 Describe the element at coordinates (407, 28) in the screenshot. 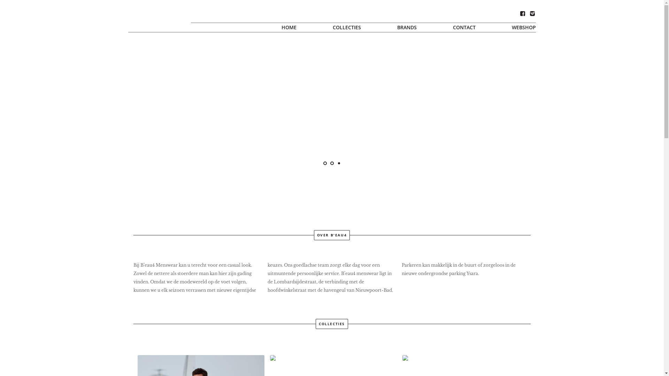

I see `BRANDS` at that location.